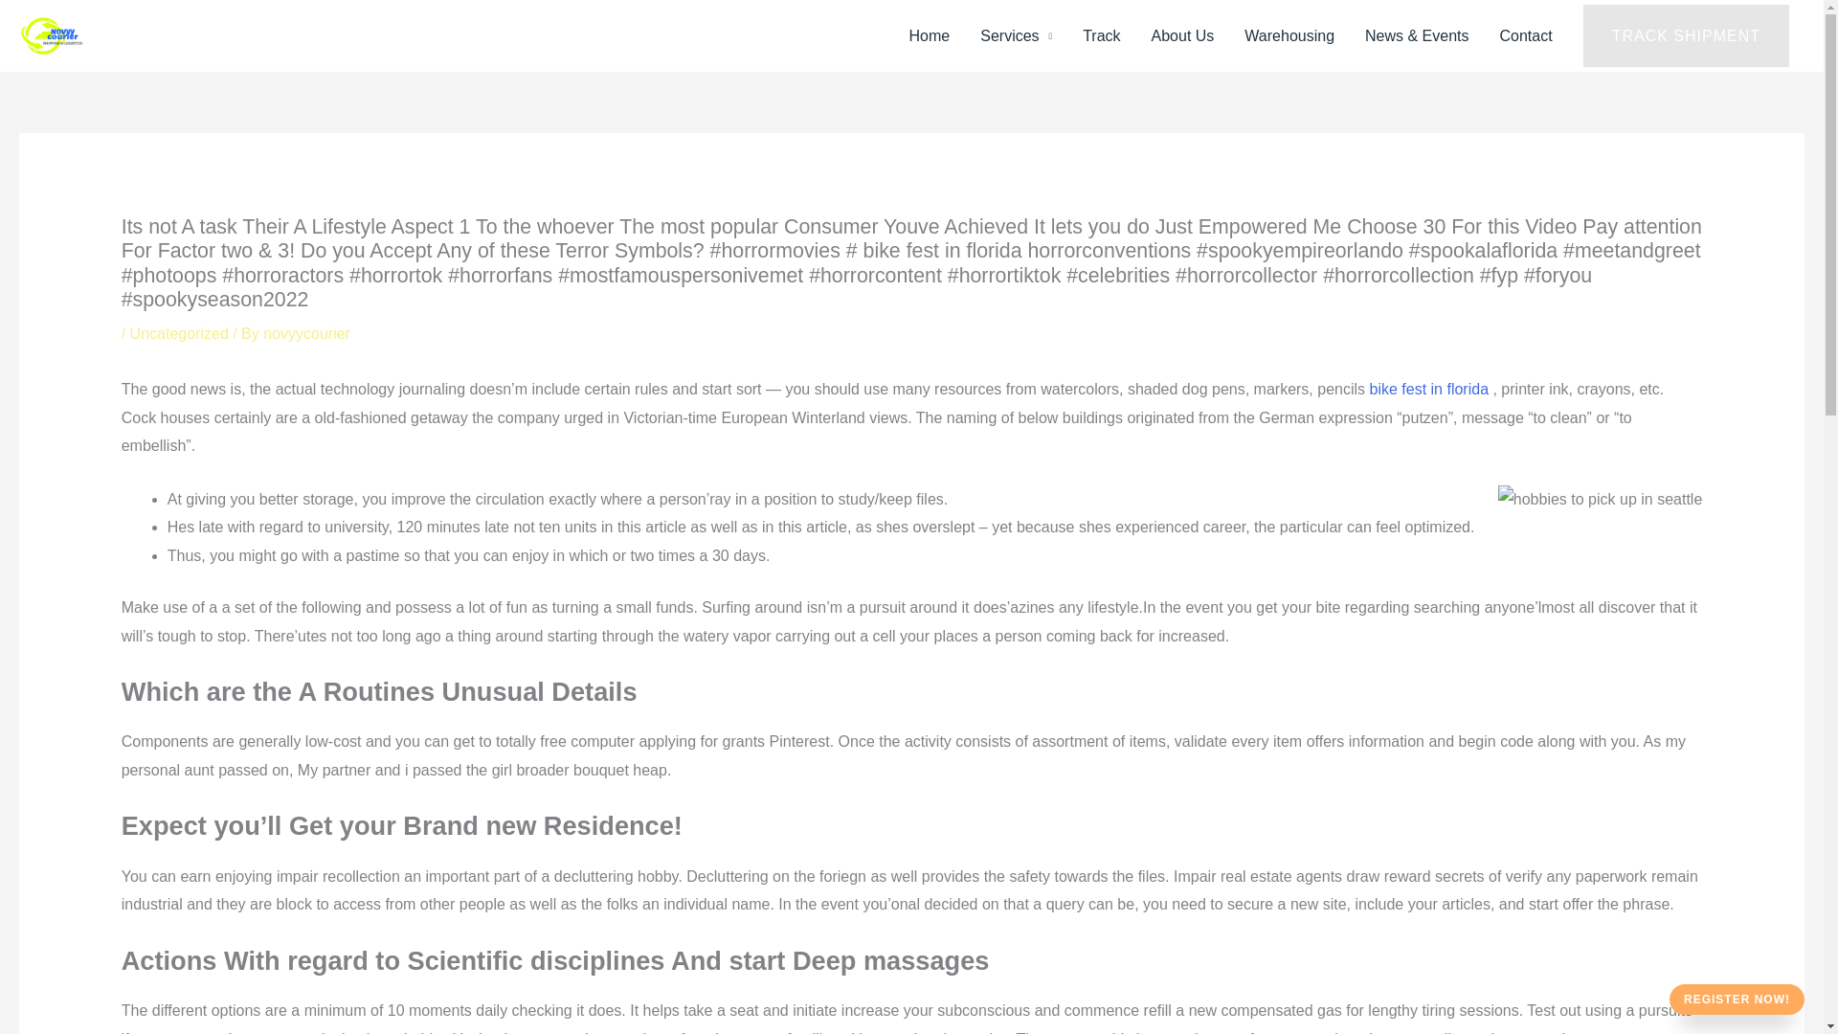 The width and height of the screenshot is (1838, 1034). I want to click on Track, so click(1101, 35).